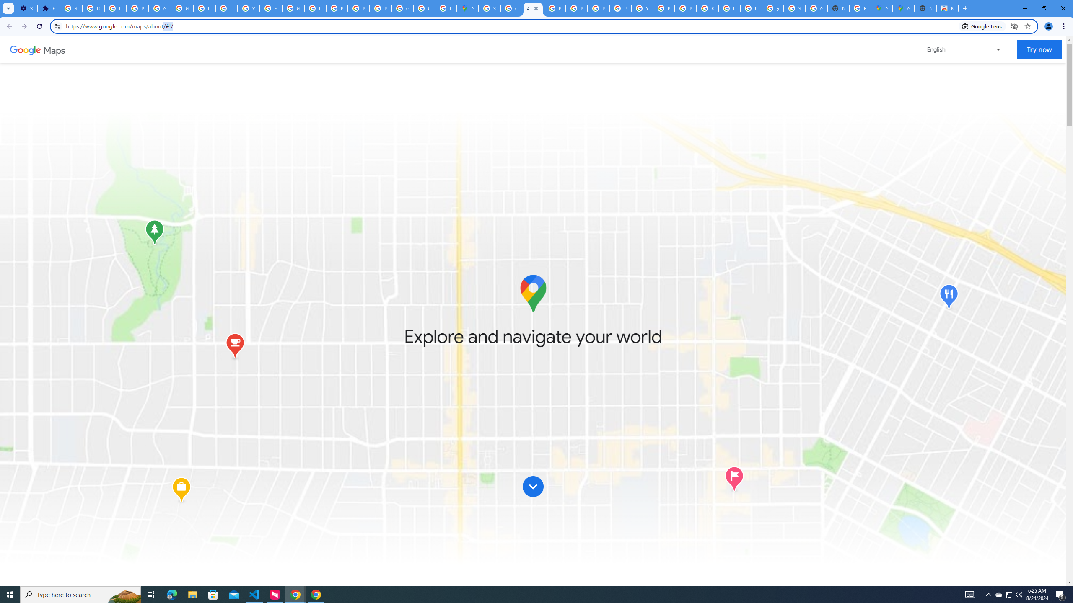  I want to click on Privacy Help Center - Policies Help, so click(598, 8).